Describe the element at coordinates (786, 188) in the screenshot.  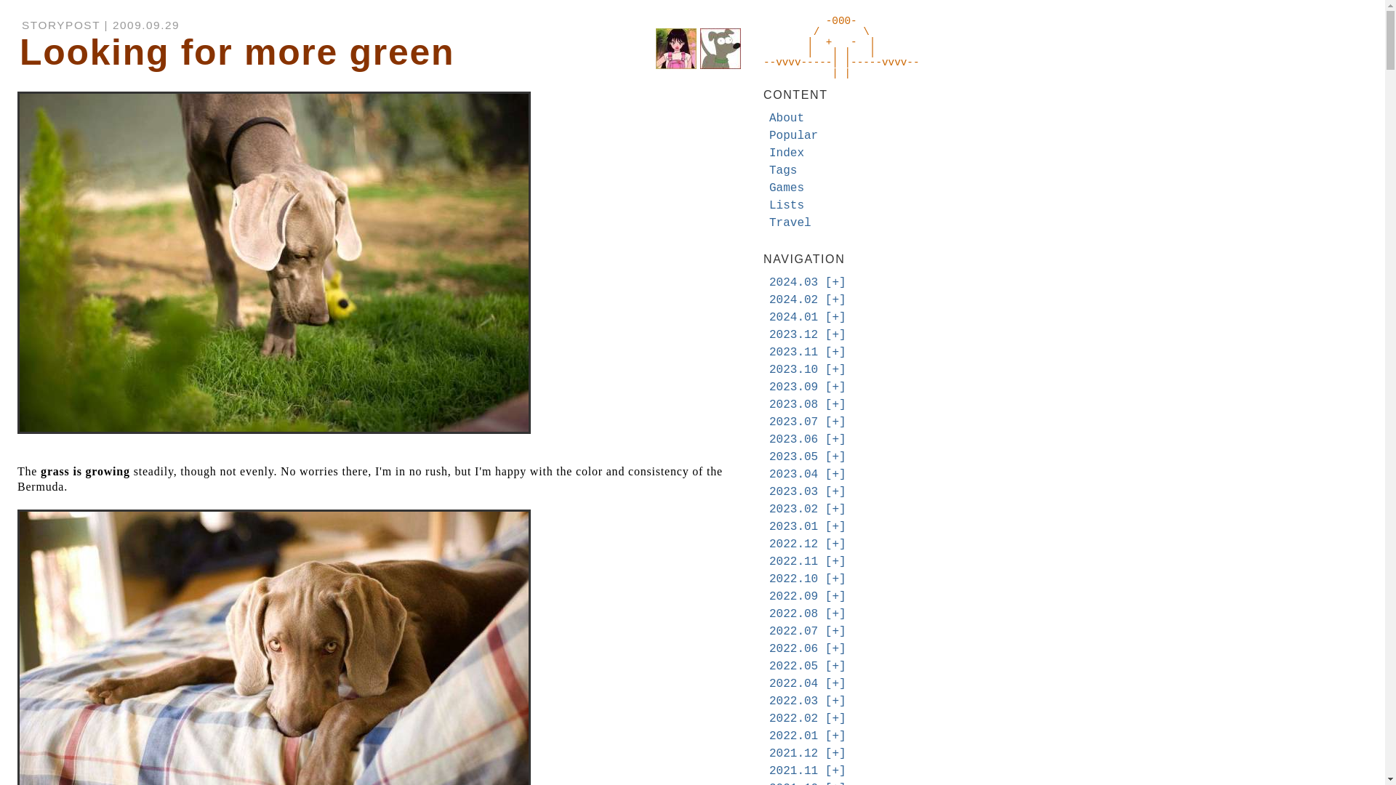
I see `Video games` at that location.